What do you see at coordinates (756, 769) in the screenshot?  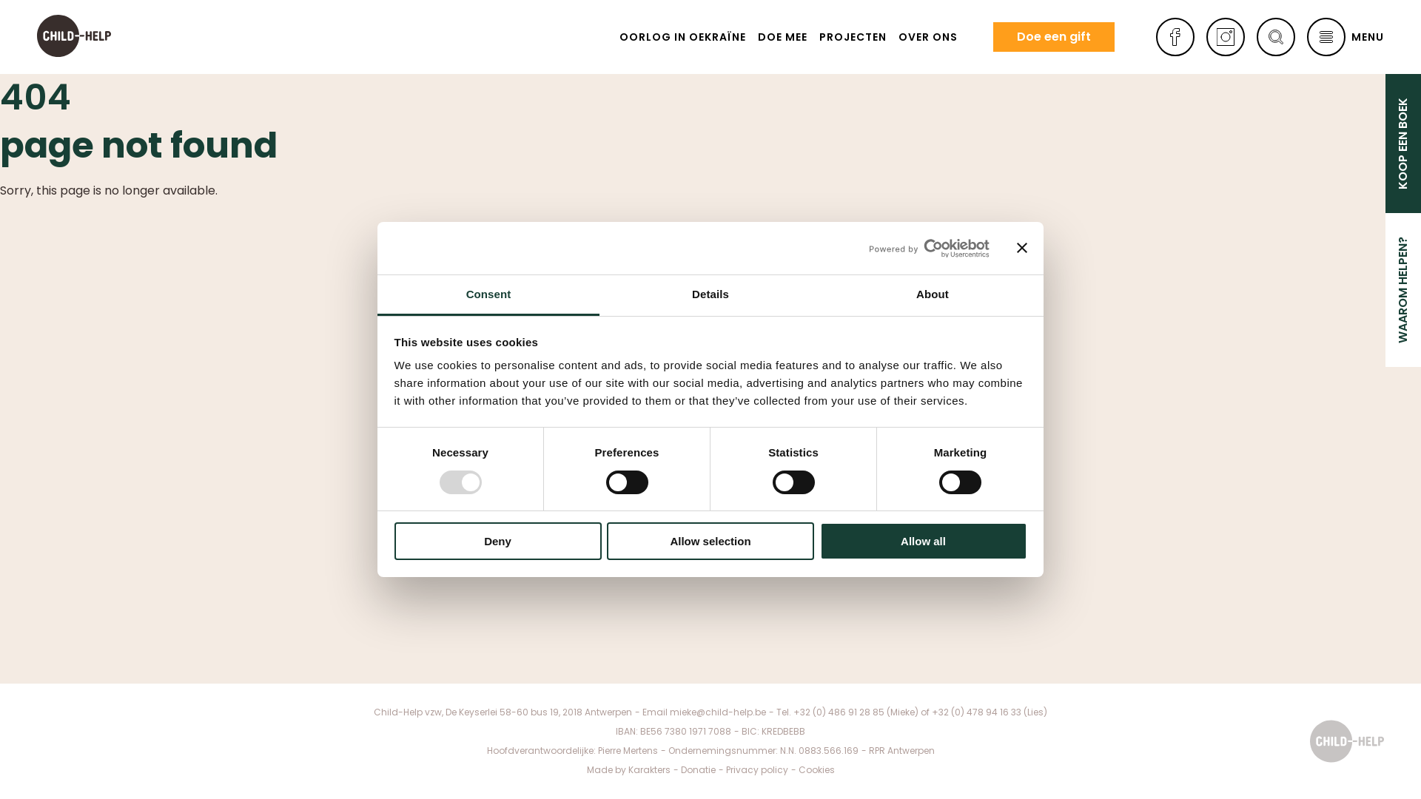 I see `Privacy policy` at bounding box center [756, 769].